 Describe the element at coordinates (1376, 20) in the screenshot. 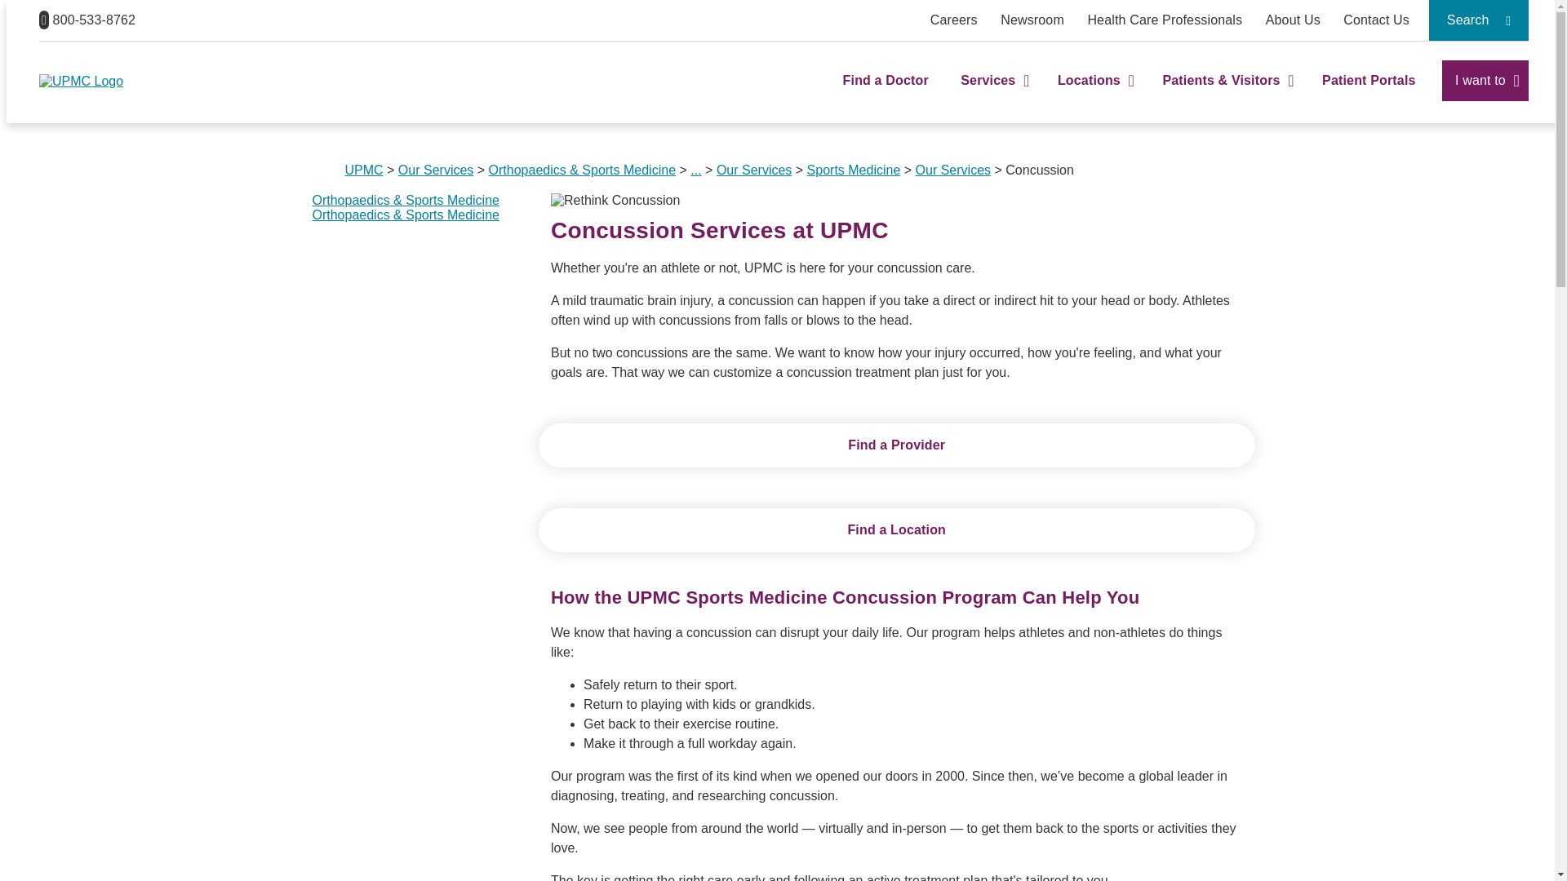

I see `Contact Us` at that location.